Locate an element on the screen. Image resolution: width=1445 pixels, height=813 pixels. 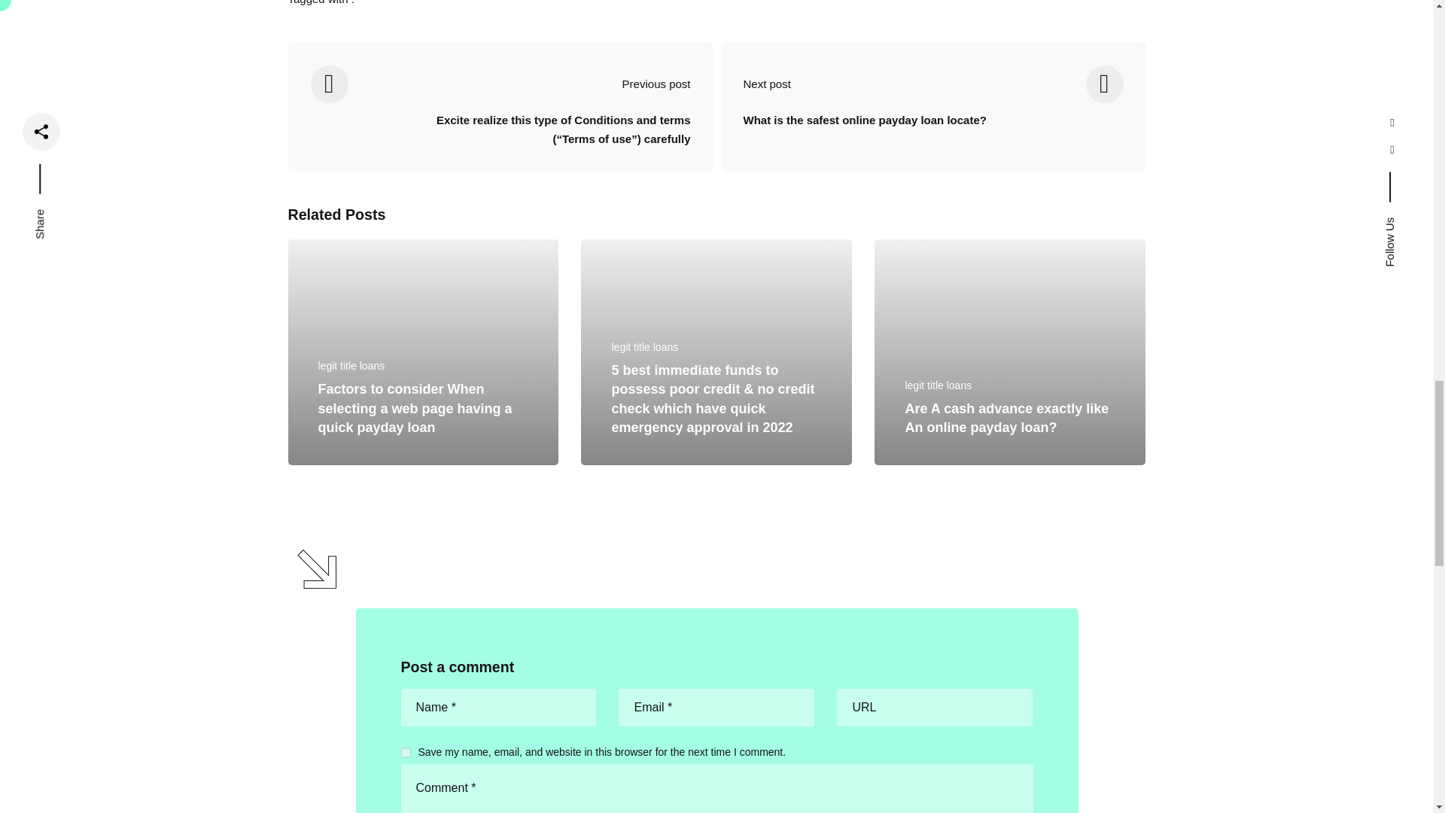
View posts from category is located at coordinates (644, 346).